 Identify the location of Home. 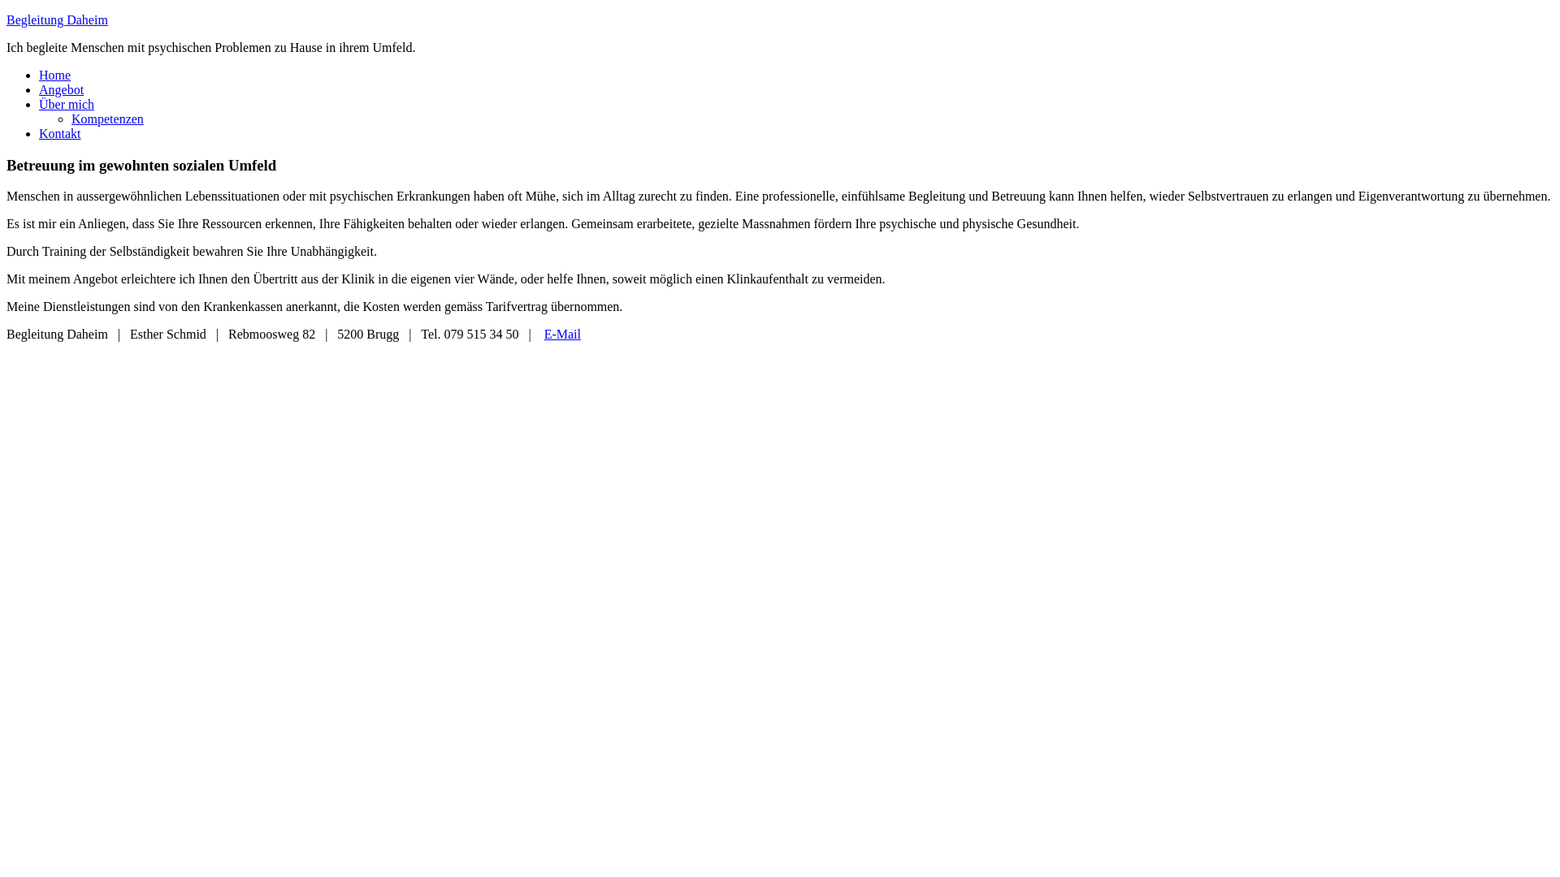
(55, 75).